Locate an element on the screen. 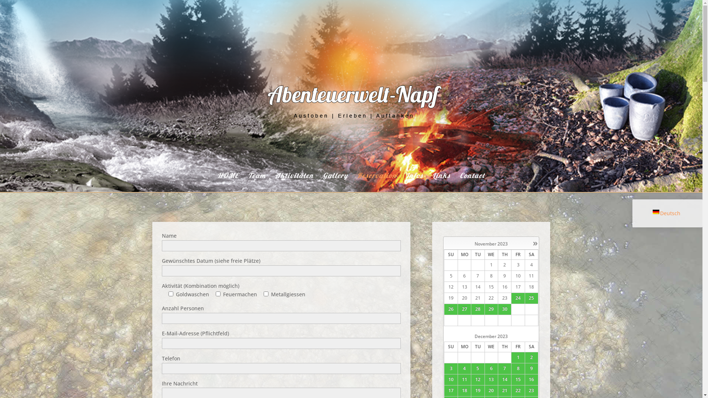 Image resolution: width=708 pixels, height=398 pixels. 12 is located at coordinates (478, 380).